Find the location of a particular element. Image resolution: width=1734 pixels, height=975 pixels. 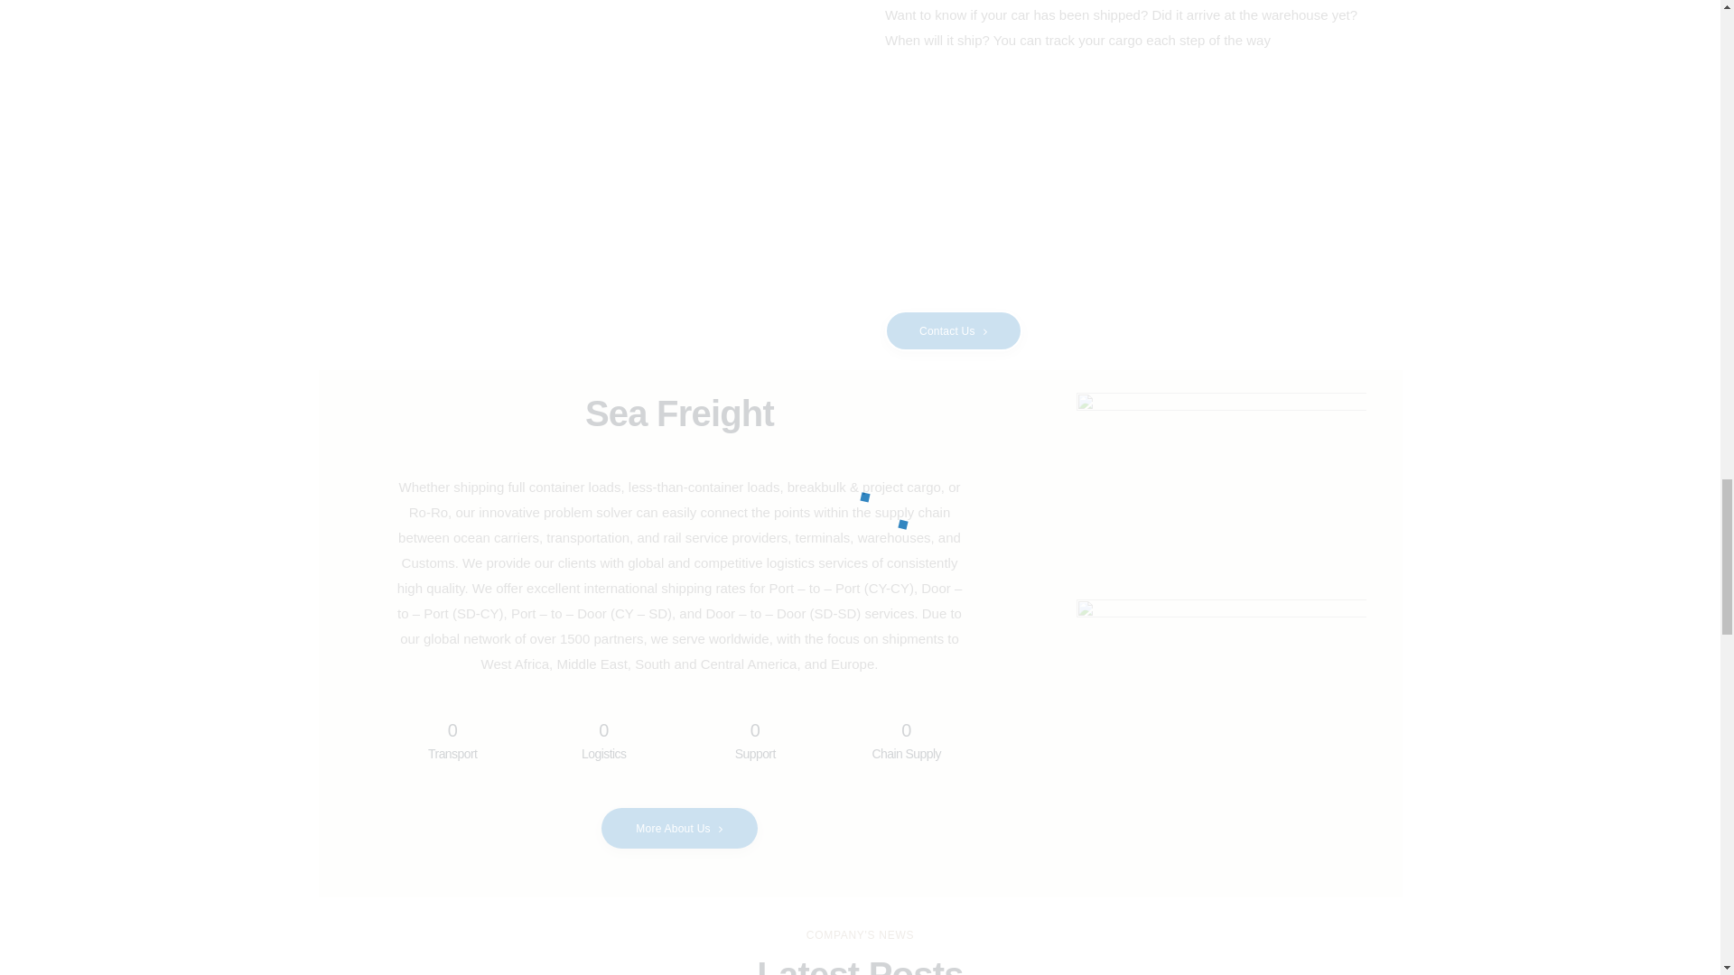

img2 is located at coordinates (1221, 695).